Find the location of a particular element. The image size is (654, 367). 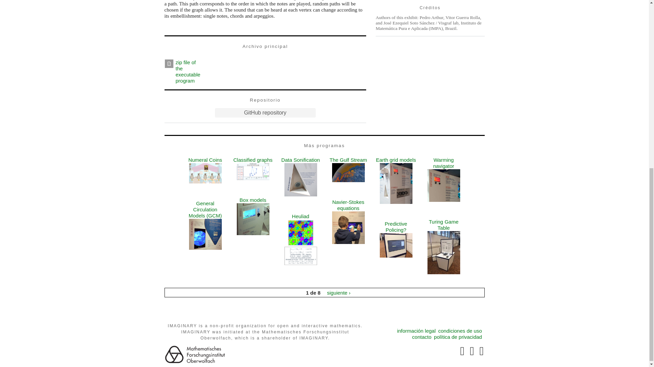

GitHub repository is located at coordinates (265, 112).